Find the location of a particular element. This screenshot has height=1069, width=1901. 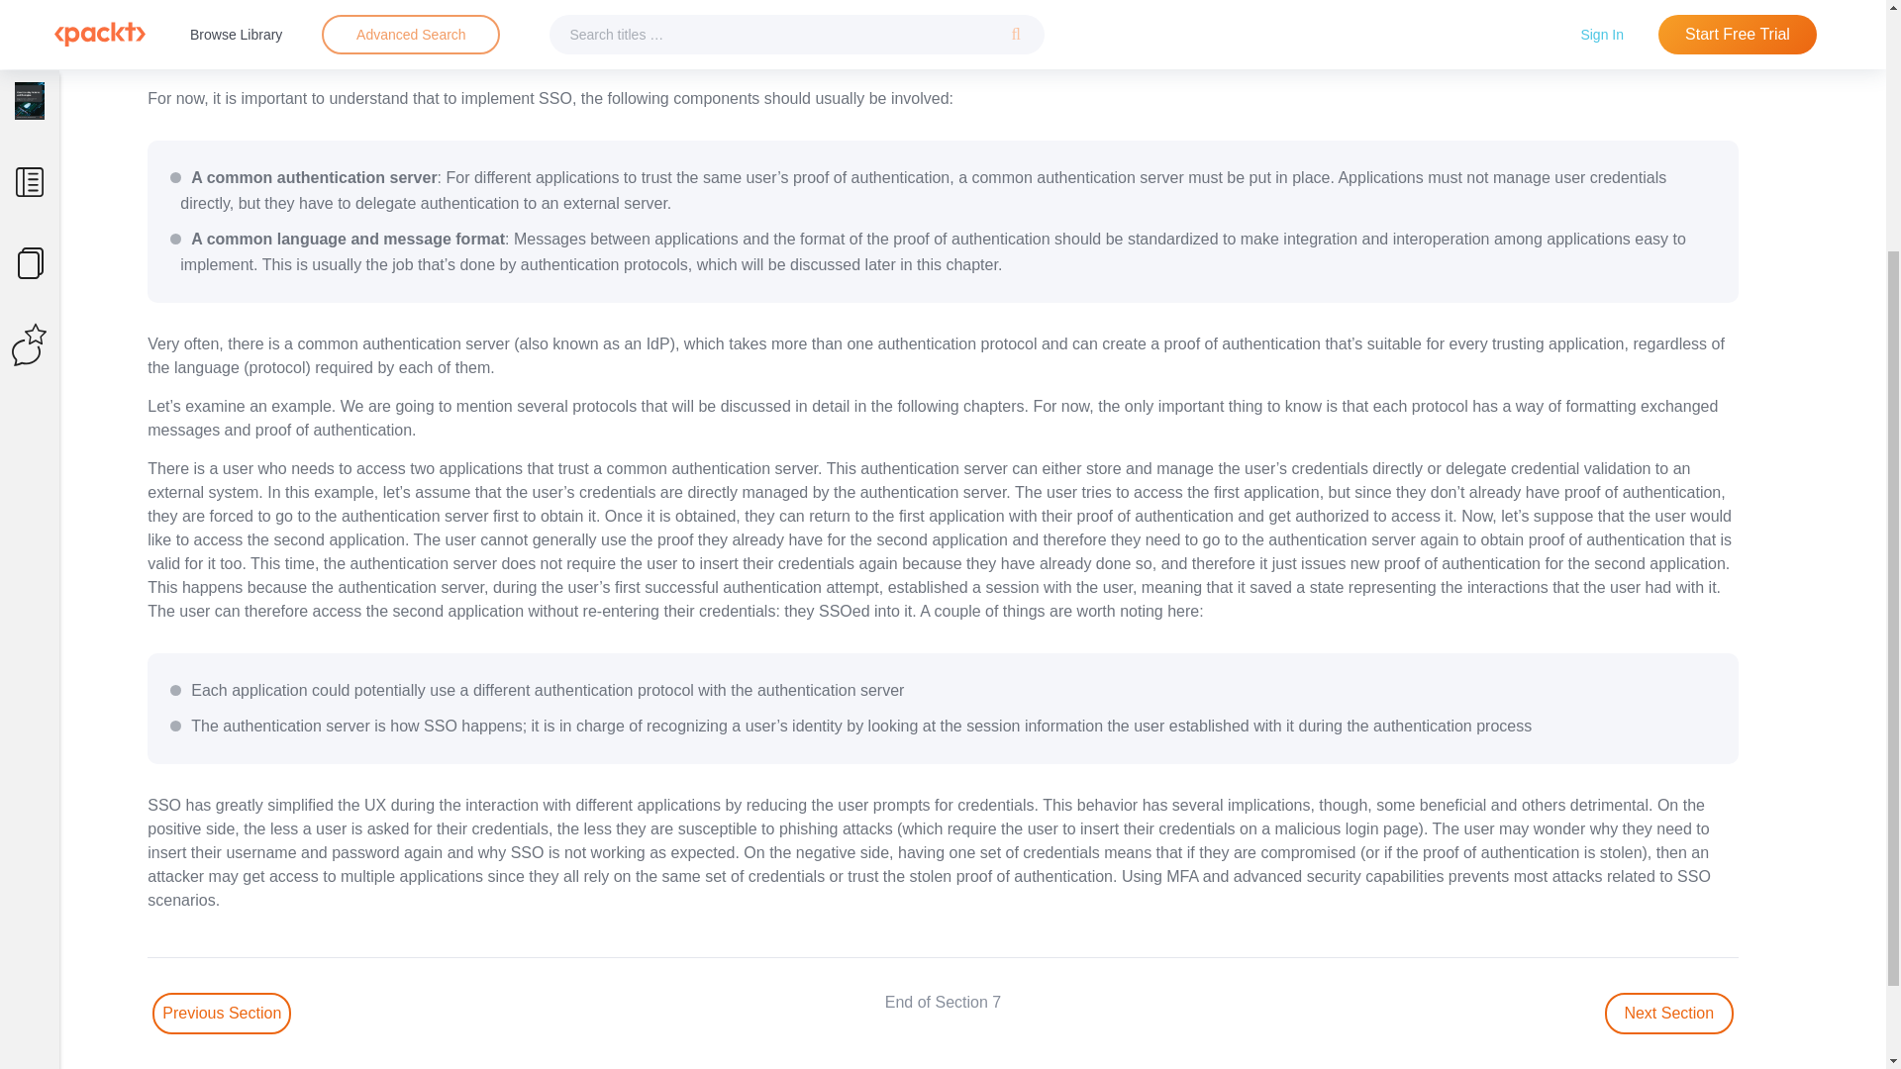

Go to Previous section is located at coordinates (221, 1014).